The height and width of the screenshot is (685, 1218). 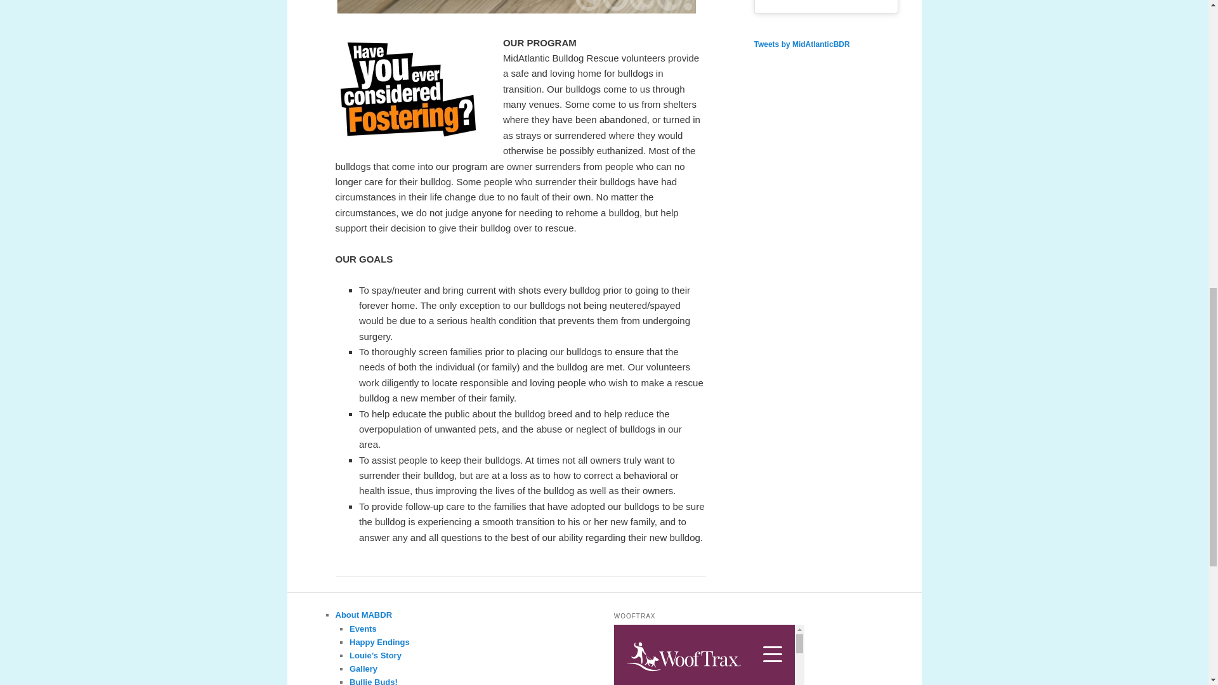 I want to click on Events, so click(x=363, y=629).